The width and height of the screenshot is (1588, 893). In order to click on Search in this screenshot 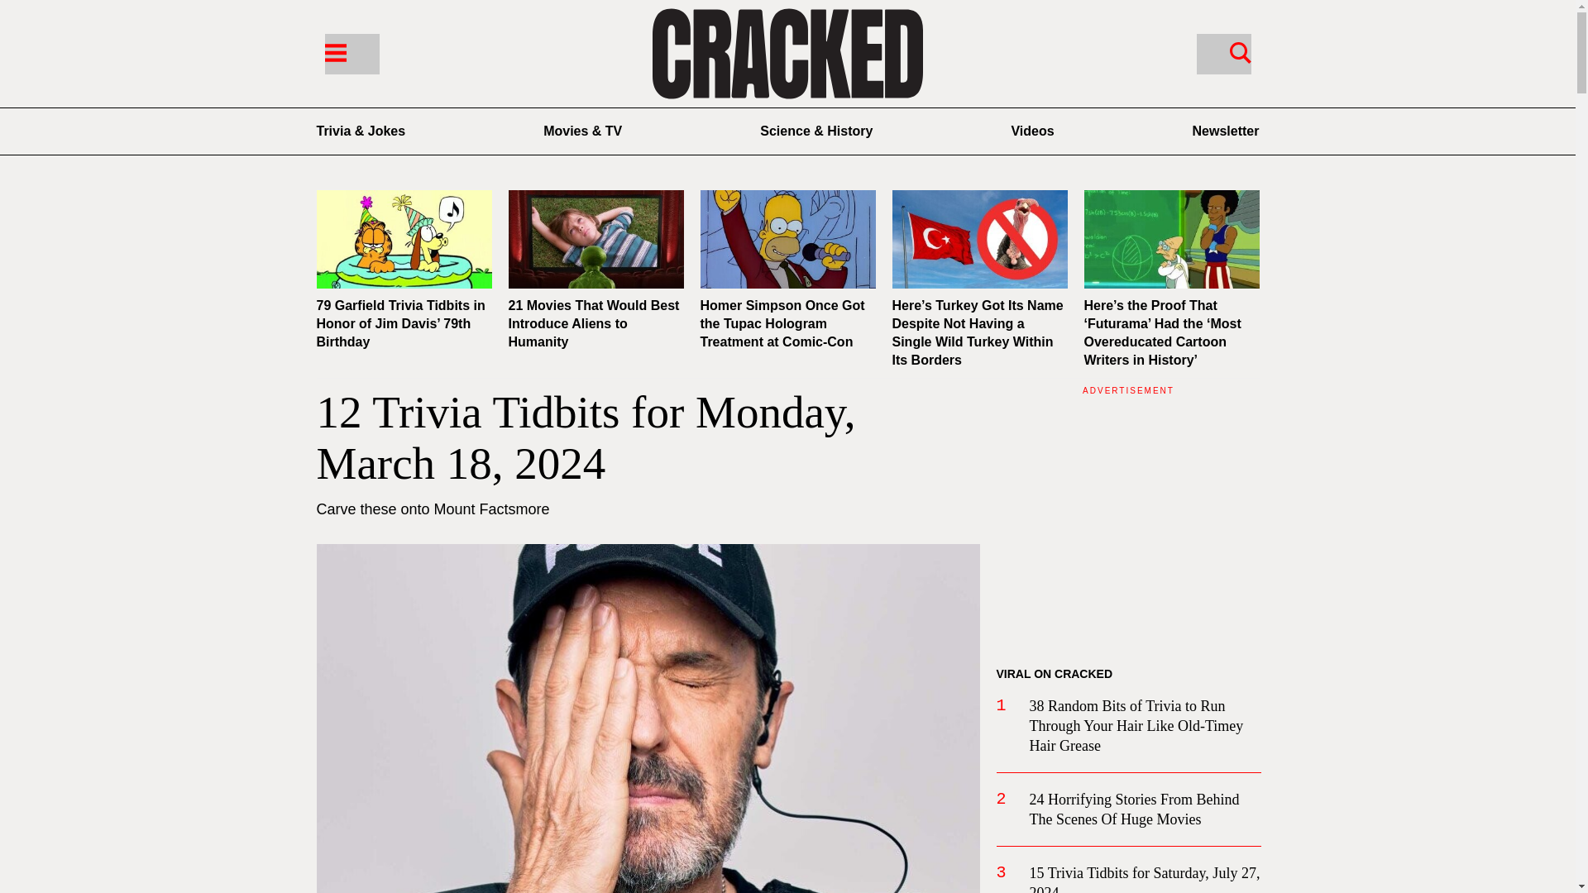, I will do `click(1222, 53)`.